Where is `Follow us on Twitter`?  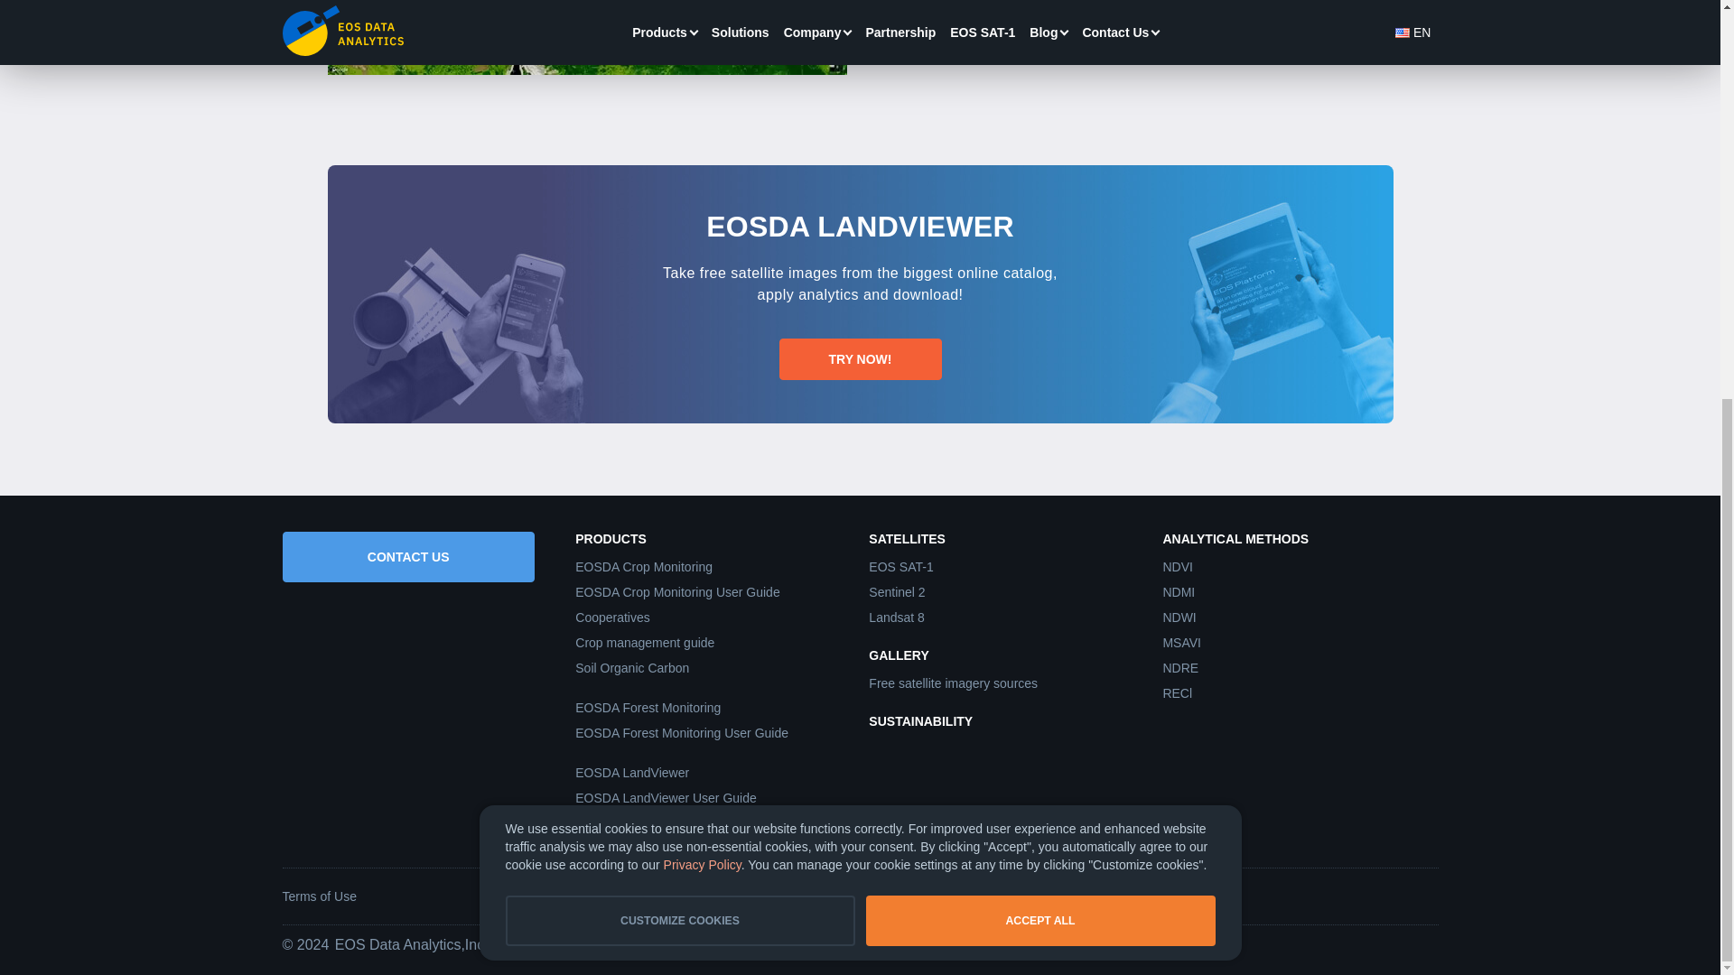 Follow us on Twitter is located at coordinates (1333, 896).